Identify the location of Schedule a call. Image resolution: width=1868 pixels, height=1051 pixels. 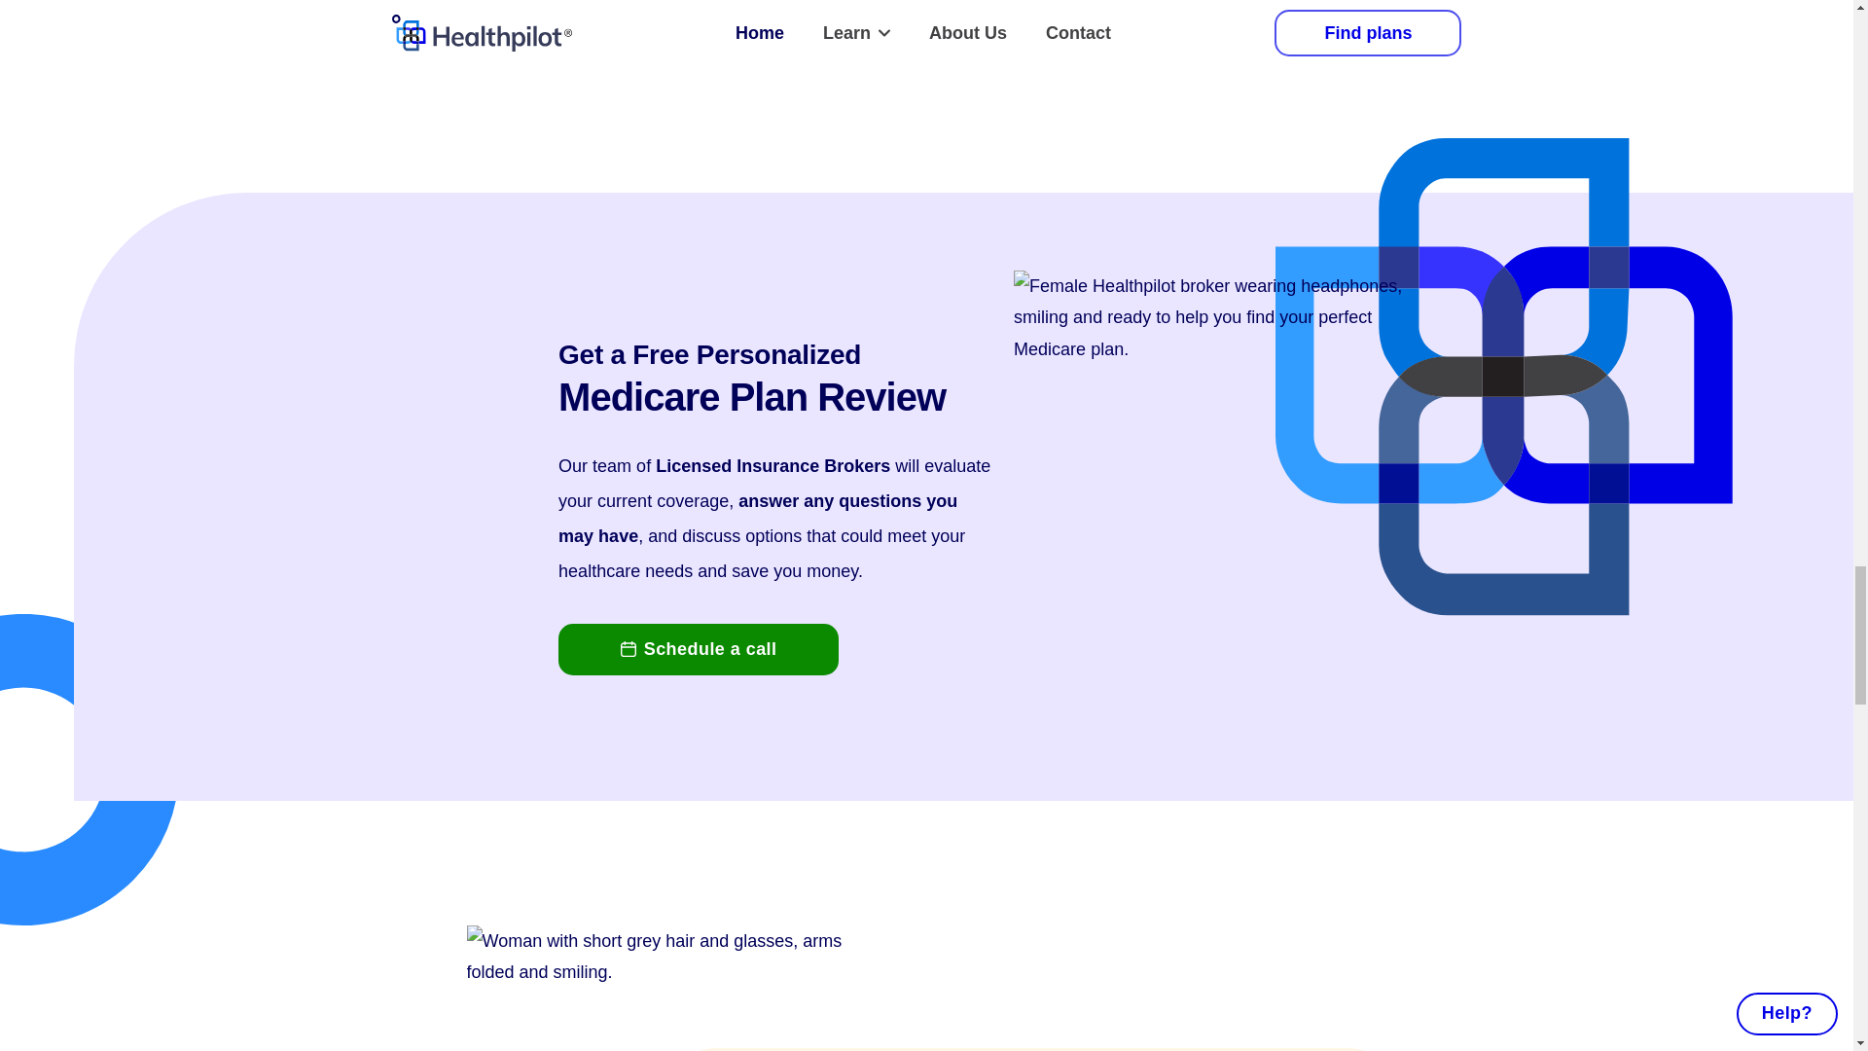
(699, 649).